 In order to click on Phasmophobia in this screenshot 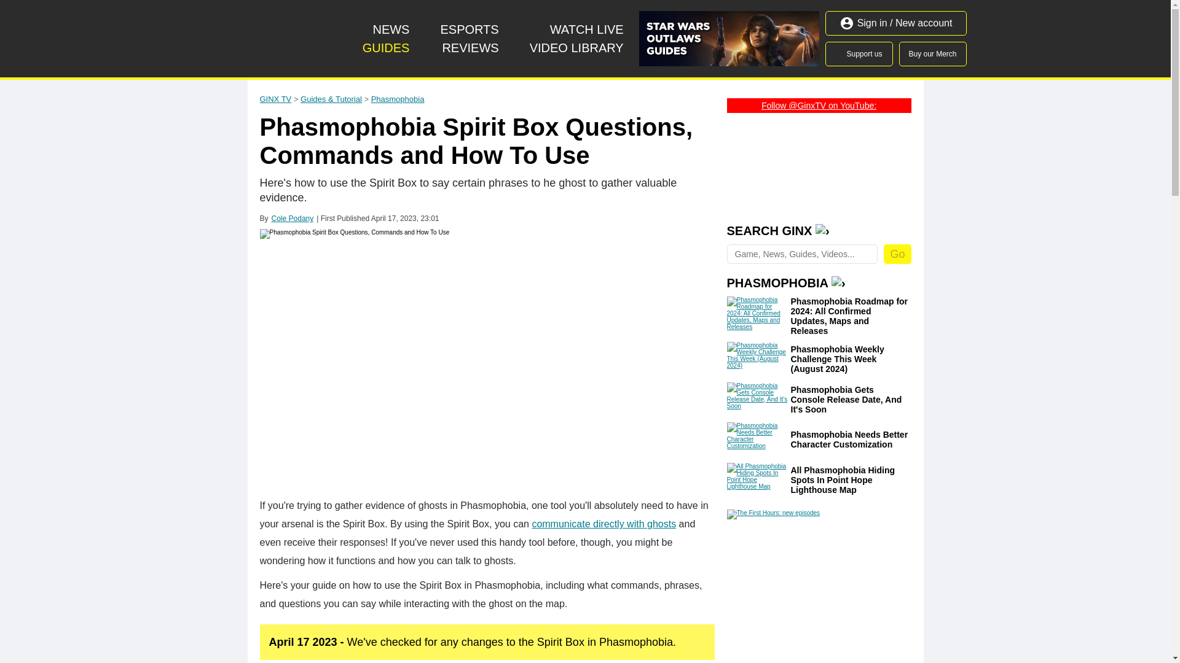, I will do `click(398, 99)`.